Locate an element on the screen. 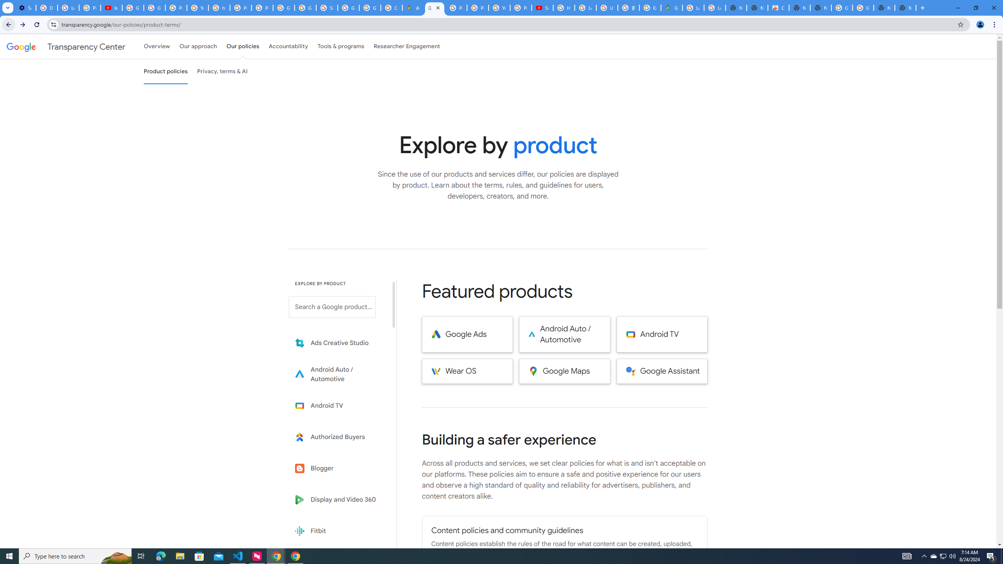  Blogger is located at coordinates (338, 468).